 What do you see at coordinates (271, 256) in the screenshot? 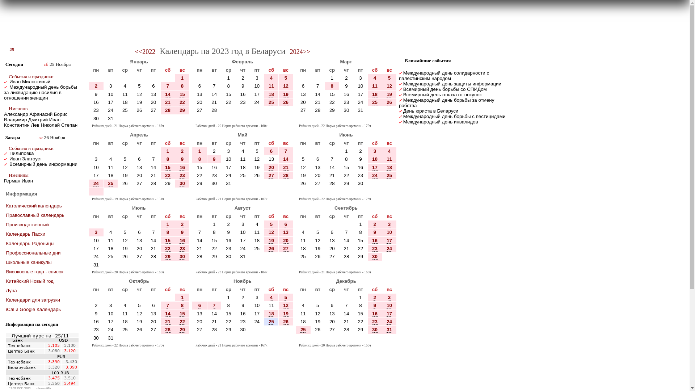
I see ` ` at bounding box center [271, 256].